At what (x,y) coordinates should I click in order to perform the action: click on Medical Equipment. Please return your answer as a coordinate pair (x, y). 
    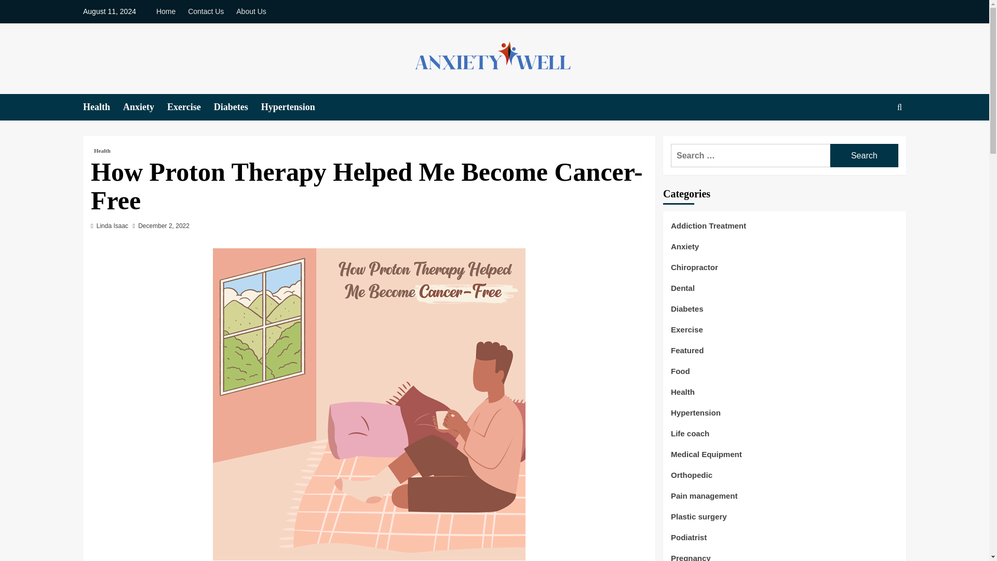
    Looking at the image, I should click on (706, 458).